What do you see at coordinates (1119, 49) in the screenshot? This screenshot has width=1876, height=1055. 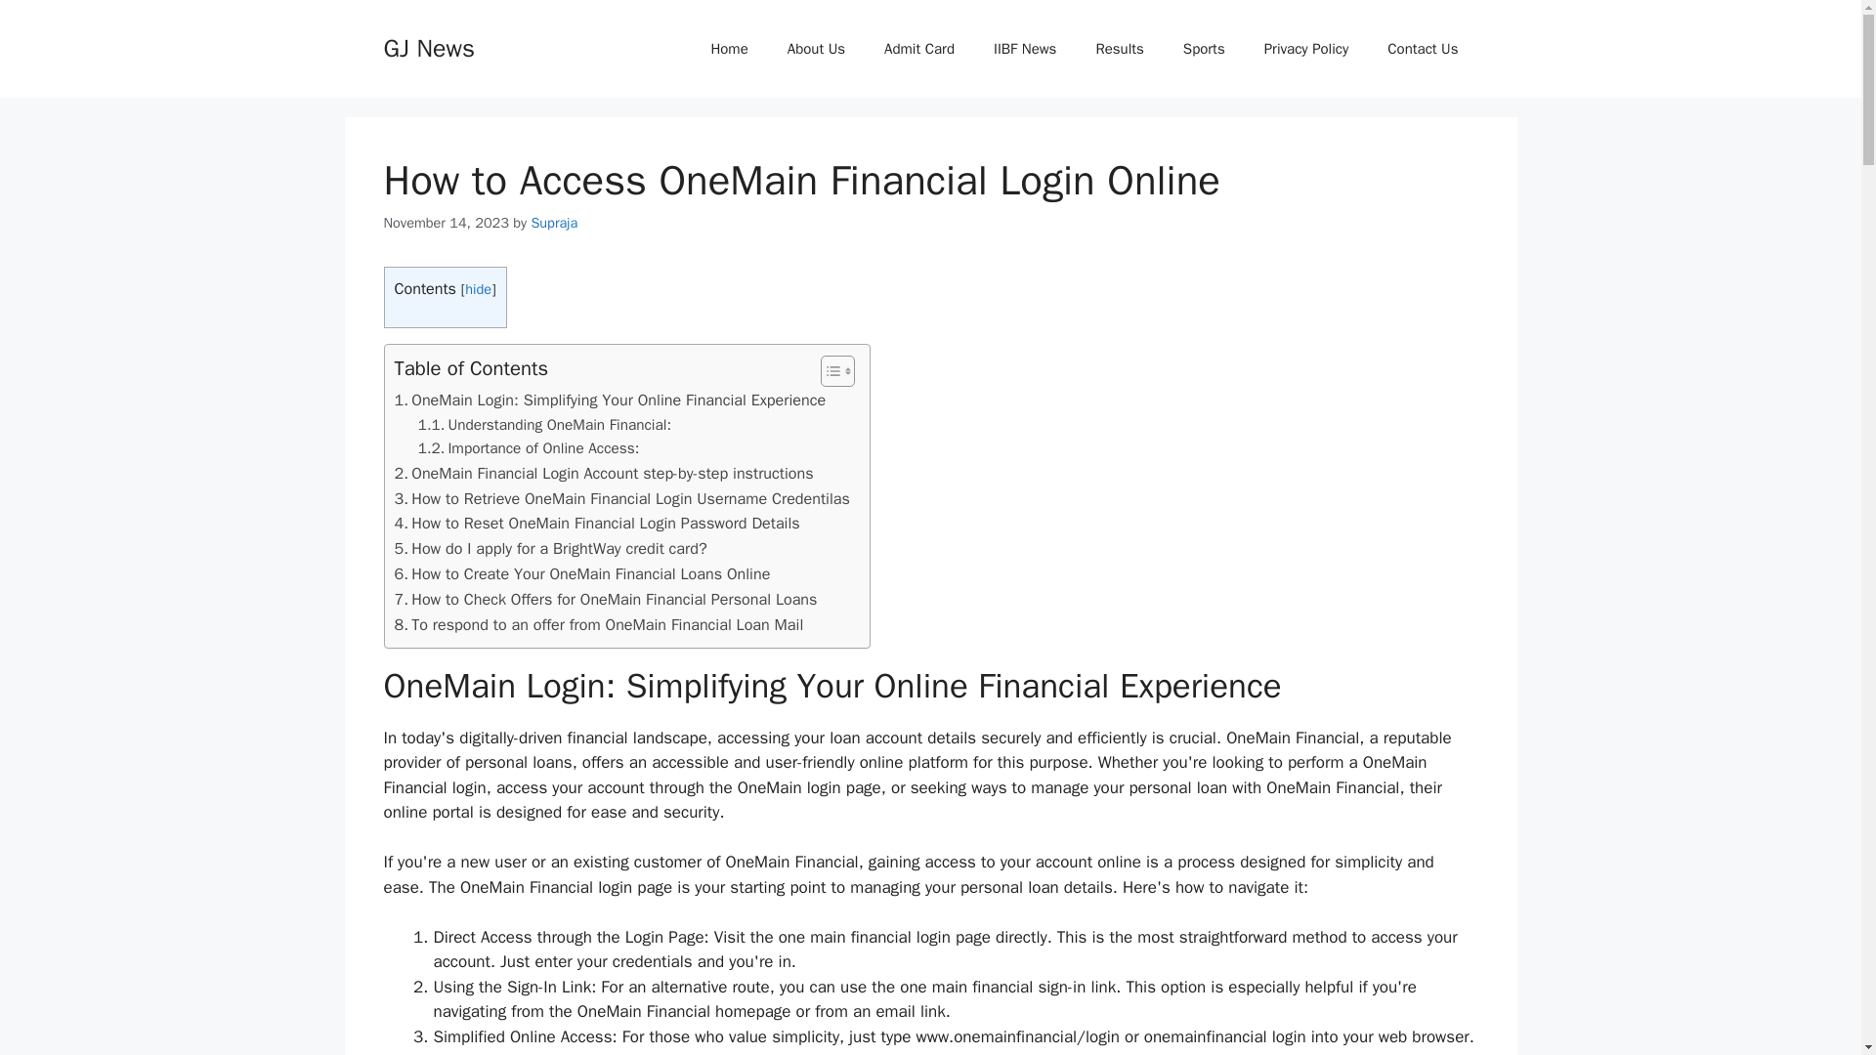 I see `Results` at bounding box center [1119, 49].